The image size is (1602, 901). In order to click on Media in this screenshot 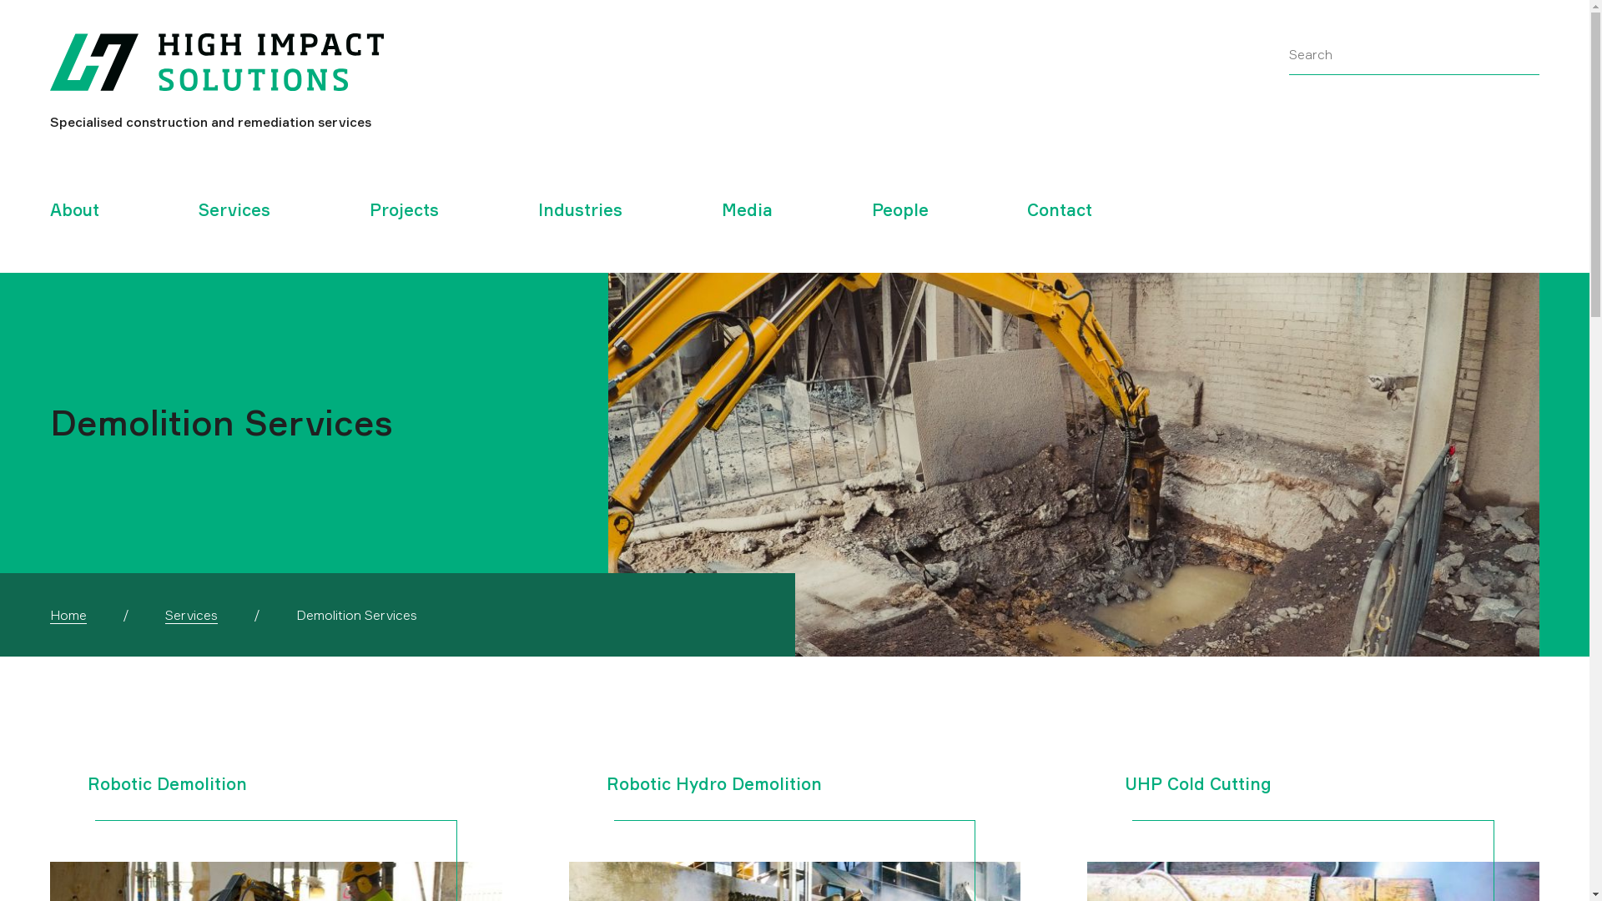, I will do `click(748, 210)`.